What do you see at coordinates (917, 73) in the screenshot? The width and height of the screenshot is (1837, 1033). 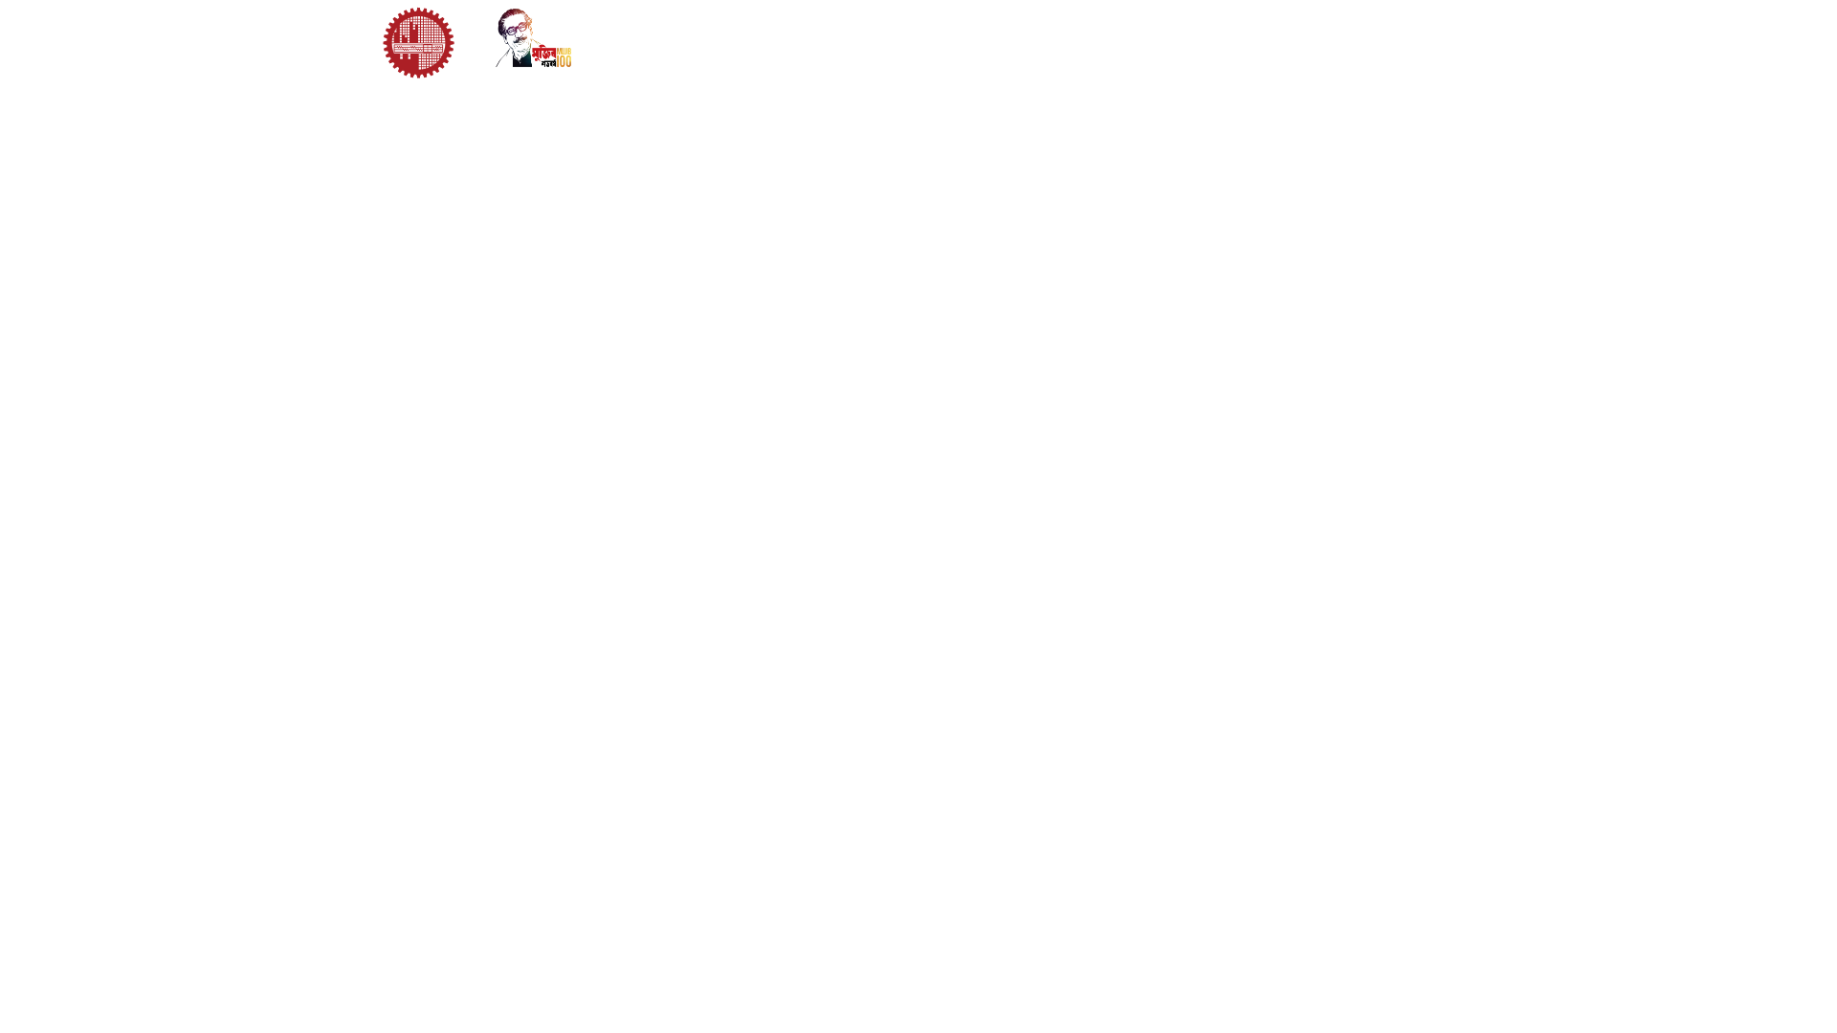 I see `Home` at bounding box center [917, 73].